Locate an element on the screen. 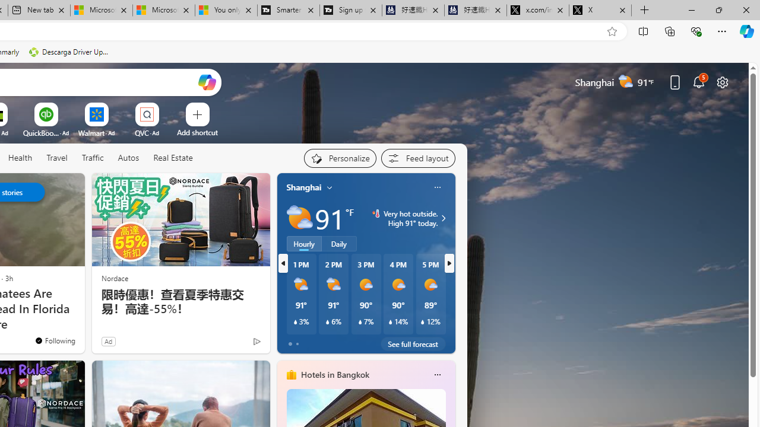 The height and width of the screenshot is (427, 760). Real Estate is located at coordinates (172, 158).